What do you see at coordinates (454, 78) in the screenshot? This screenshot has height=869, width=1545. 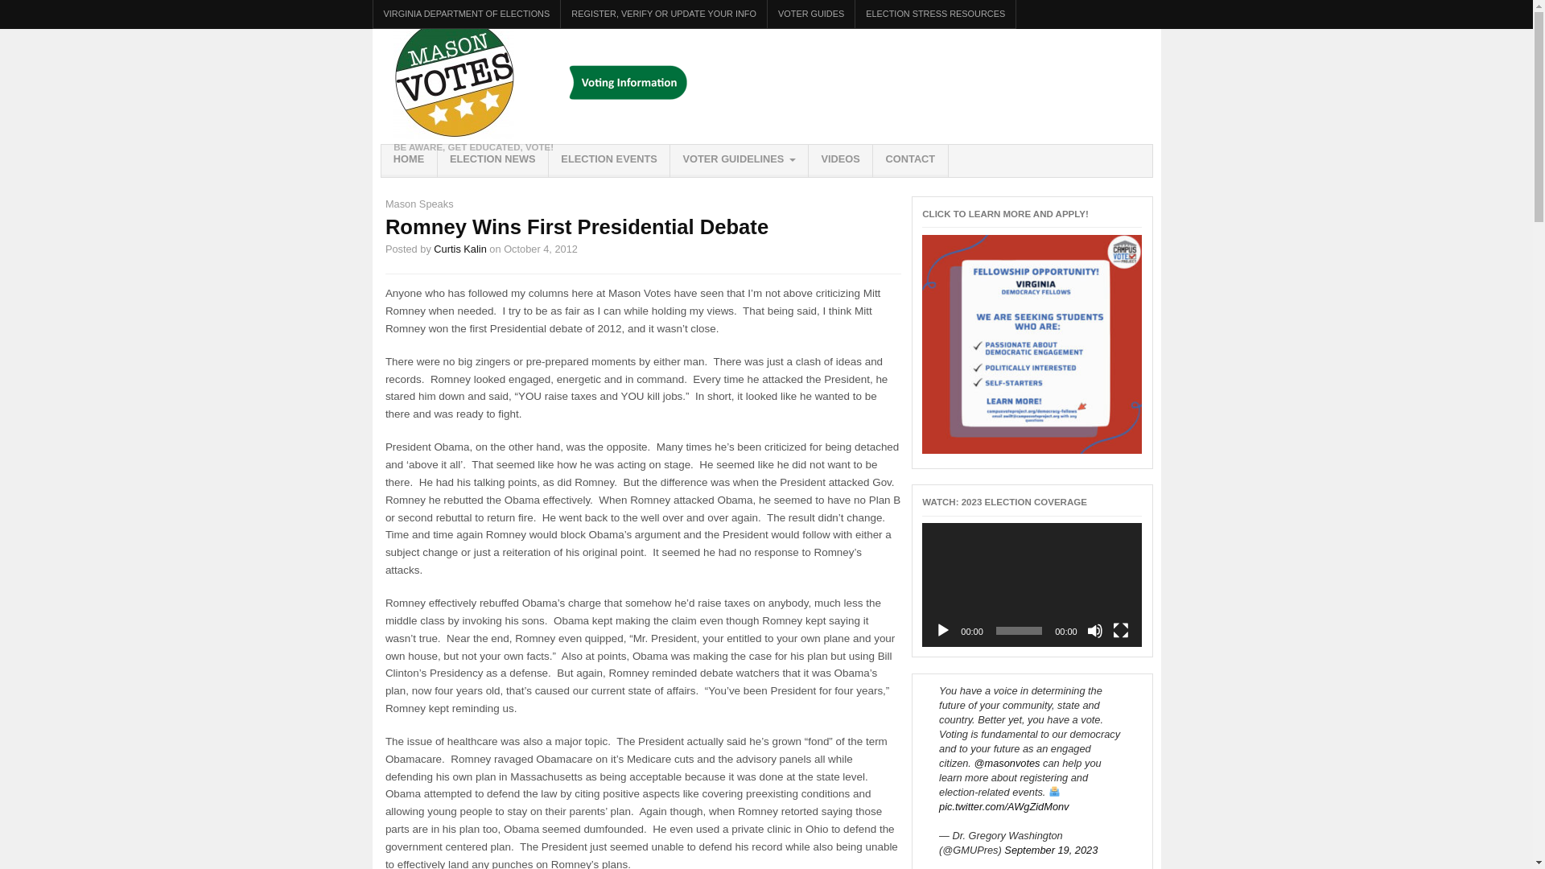 I see `MASON VOTES` at bounding box center [454, 78].